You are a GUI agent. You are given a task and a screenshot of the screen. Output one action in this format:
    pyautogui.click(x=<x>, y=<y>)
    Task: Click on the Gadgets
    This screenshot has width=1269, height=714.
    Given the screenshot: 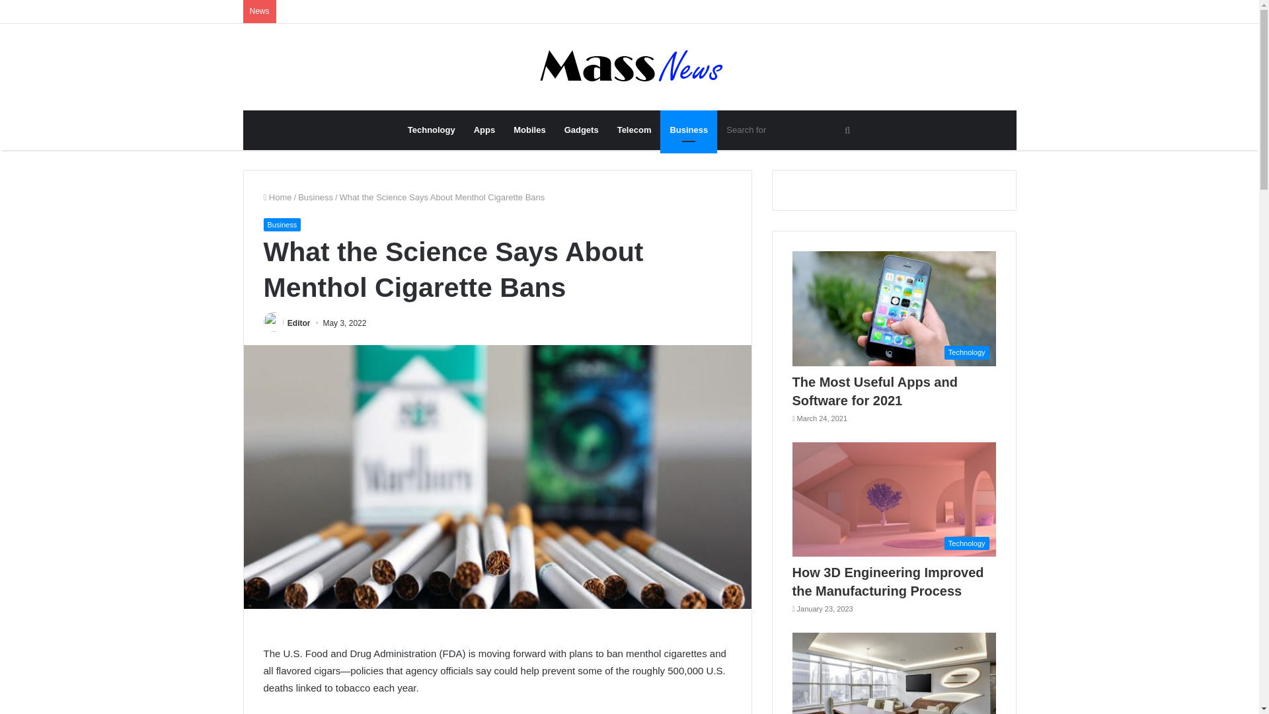 What is the action you would take?
    pyautogui.click(x=582, y=130)
    